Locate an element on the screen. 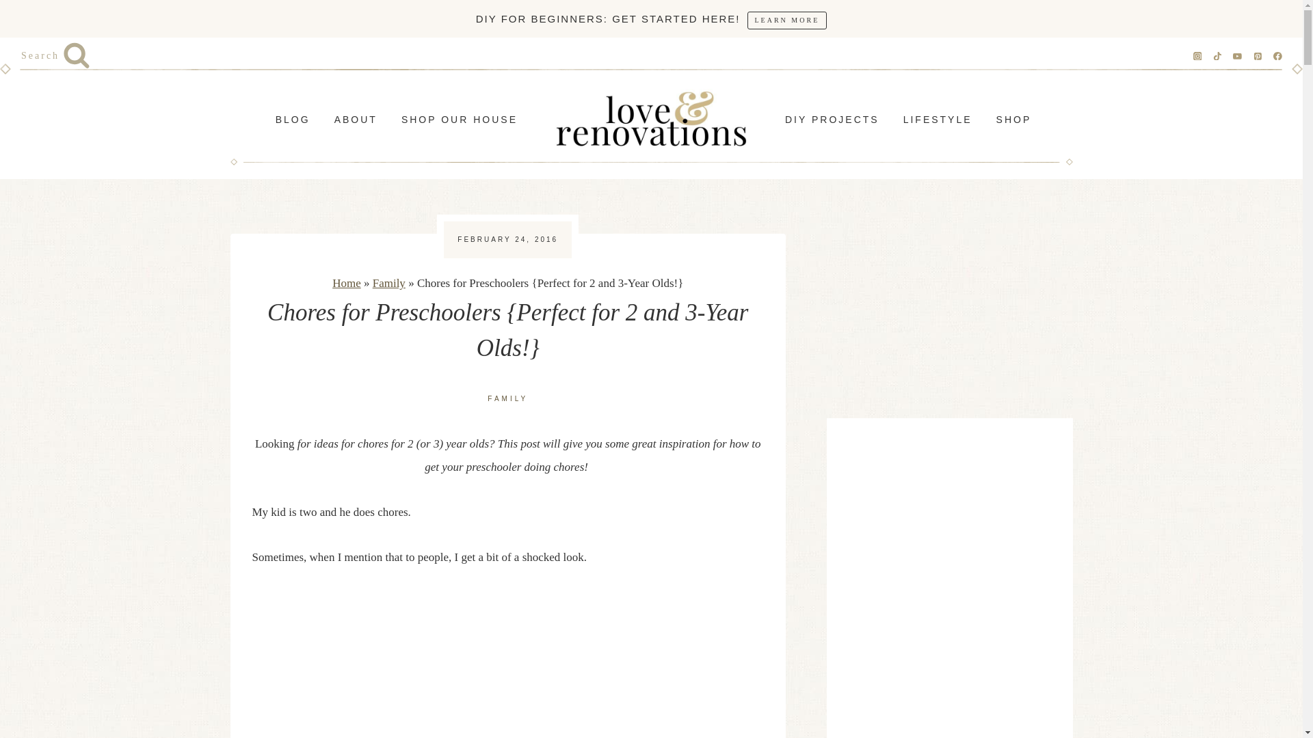 The image size is (1313, 738). Search is located at coordinates (55, 56).